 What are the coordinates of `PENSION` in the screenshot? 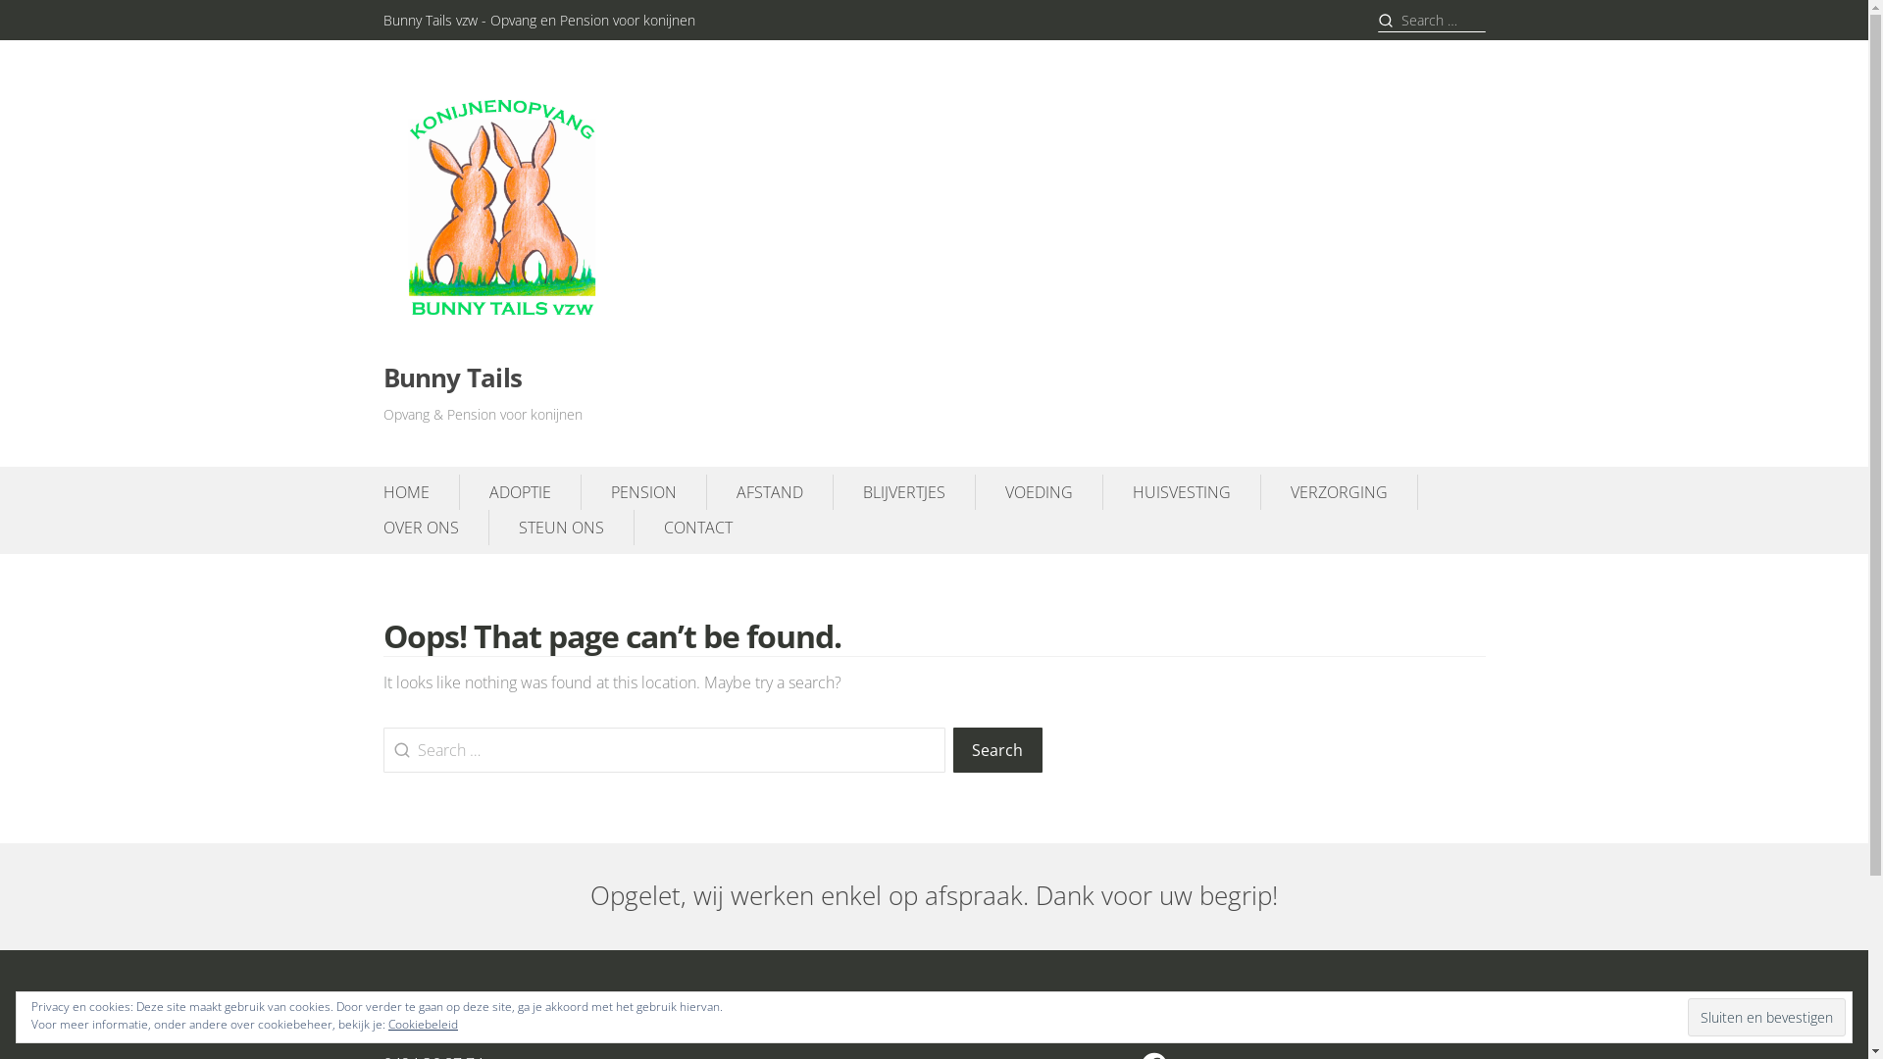 It's located at (643, 491).